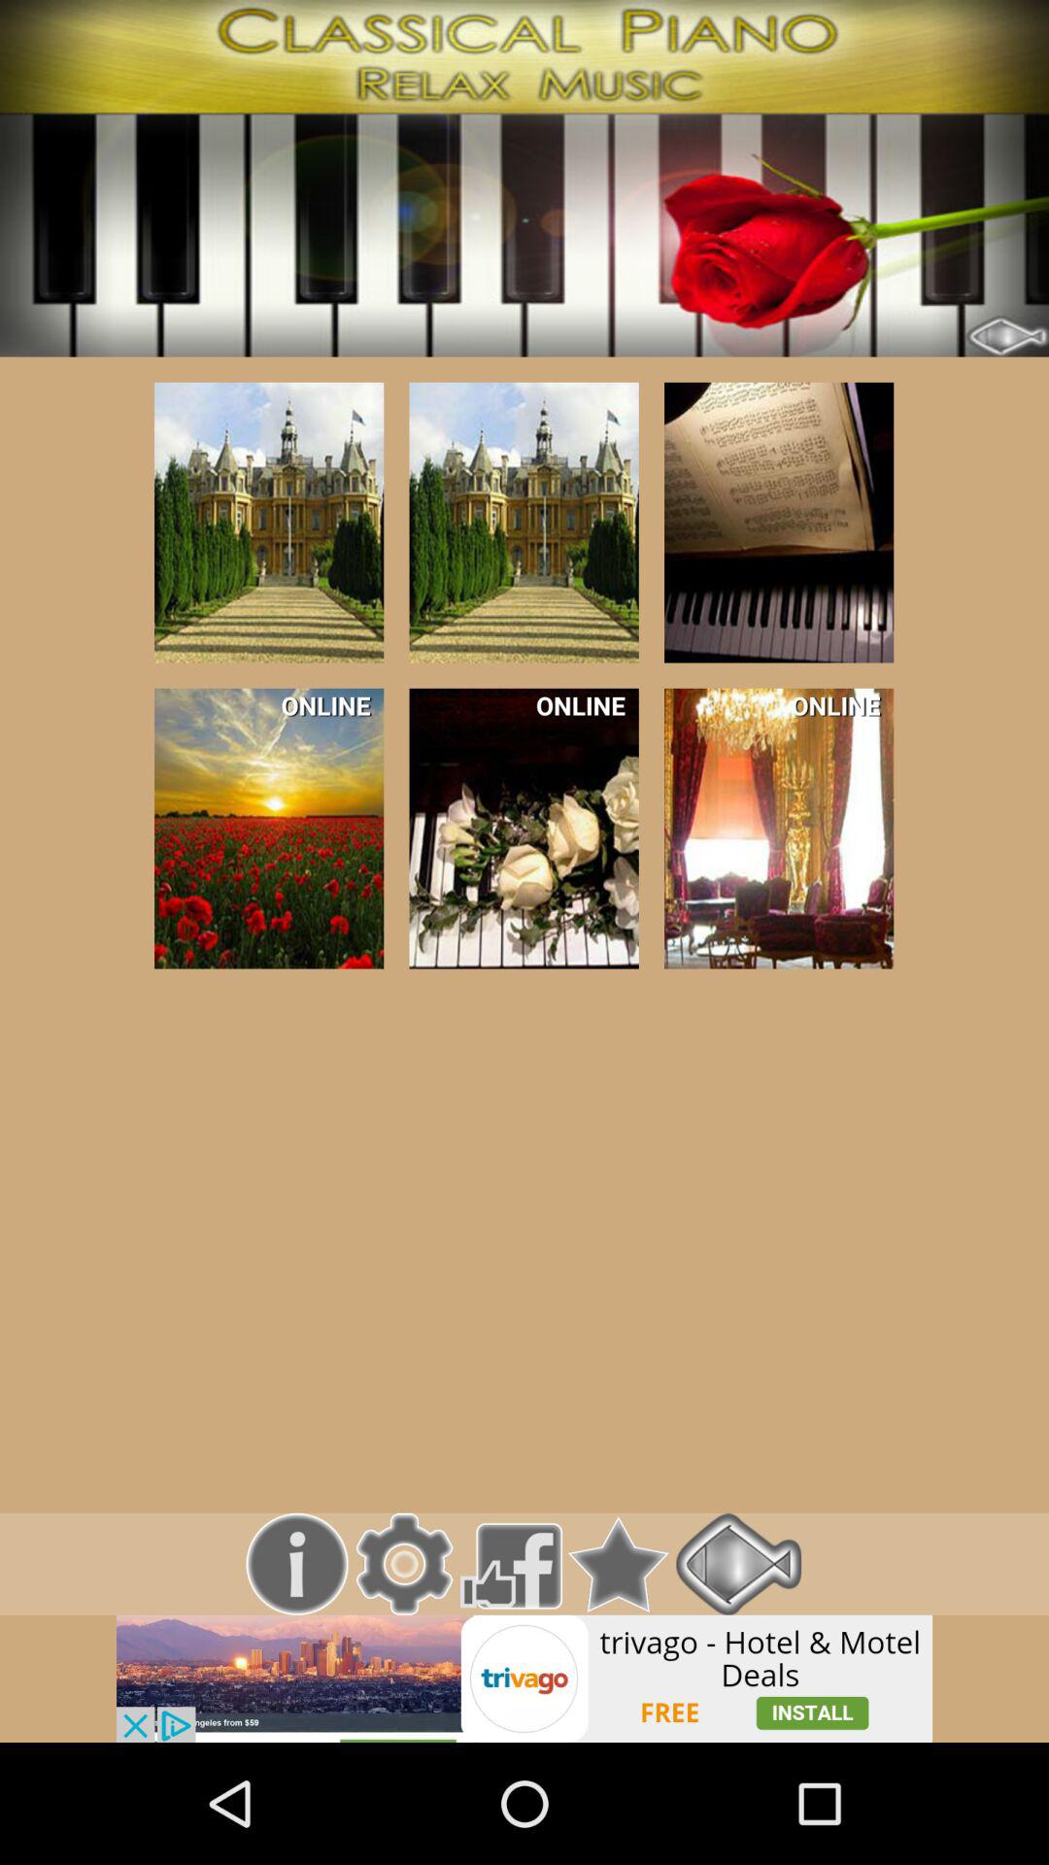  What do you see at coordinates (618, 1564) in the screenshot?
I see `star like` at bounding box center [618, 1564].